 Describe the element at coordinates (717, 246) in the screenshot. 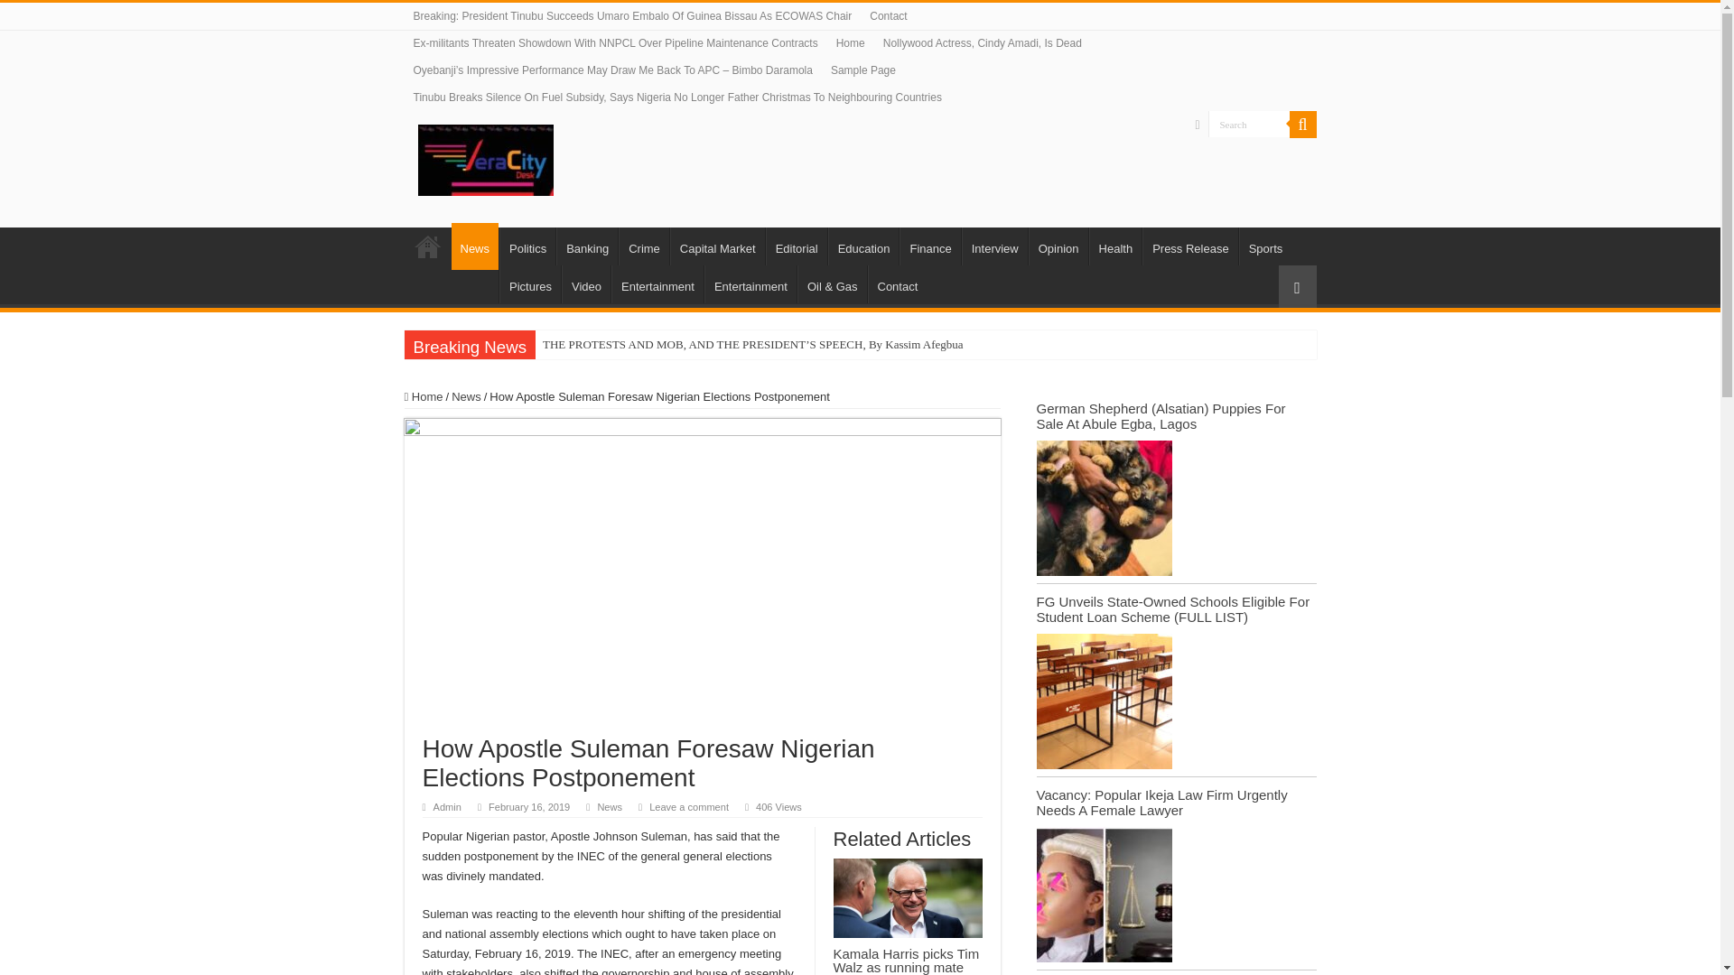

I see `Capital Market` at that location.